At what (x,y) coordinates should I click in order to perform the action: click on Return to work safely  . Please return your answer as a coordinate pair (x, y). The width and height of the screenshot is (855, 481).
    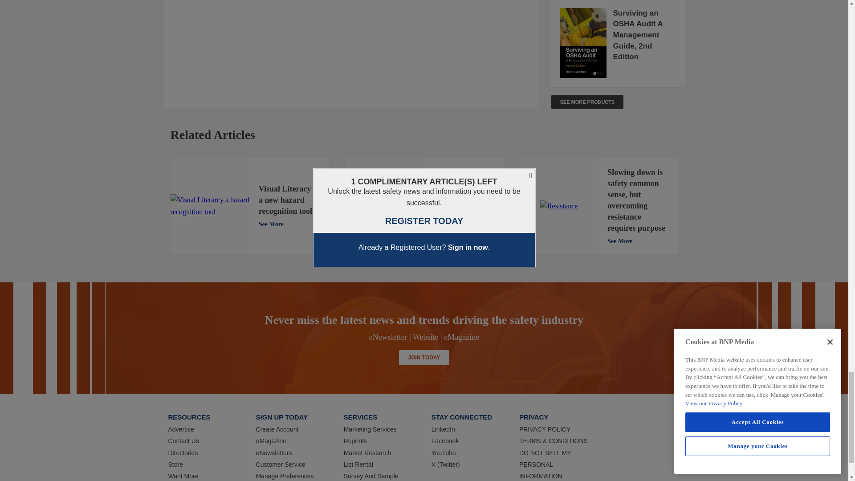
    Looking at the image, I should click on (384, 206).